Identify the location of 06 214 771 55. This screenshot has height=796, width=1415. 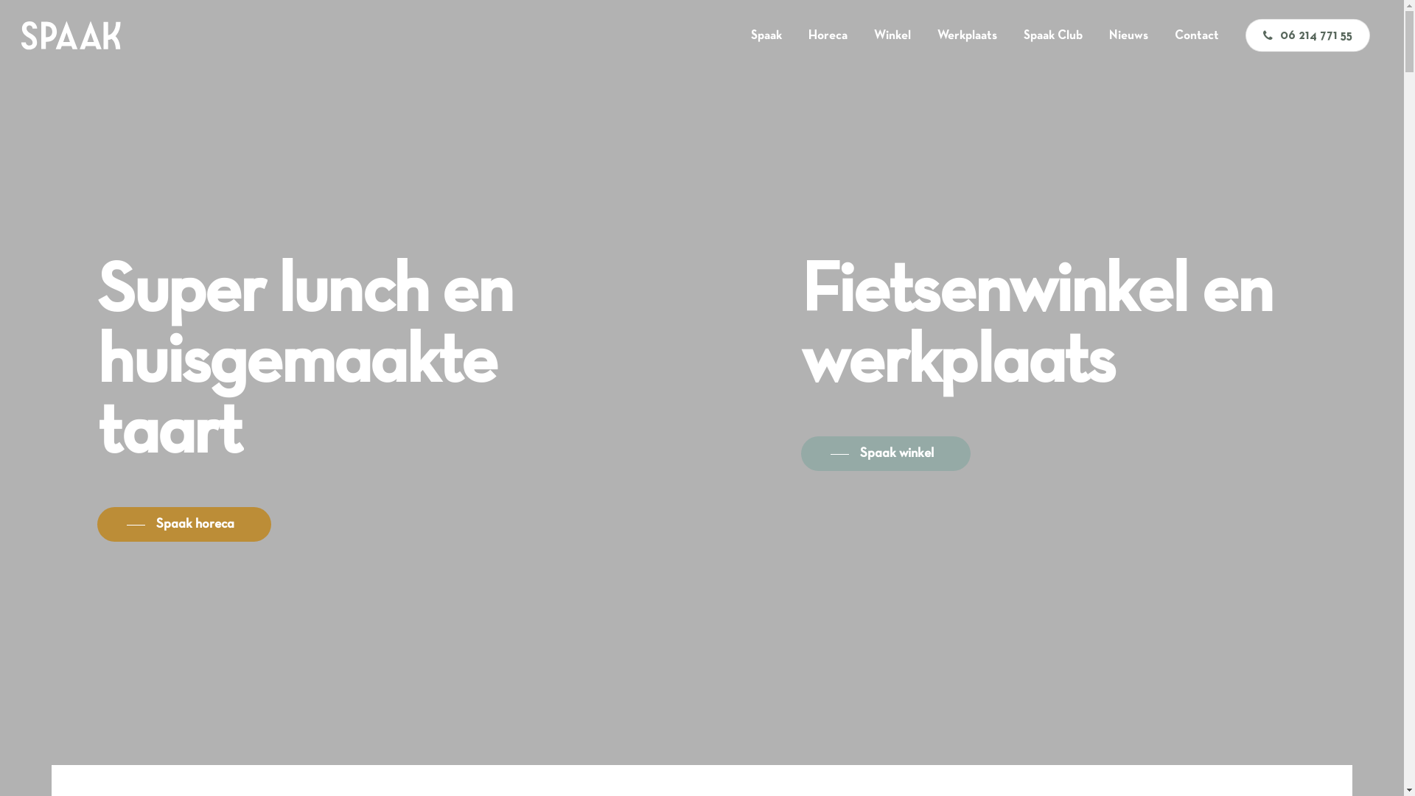
(1307, 35).